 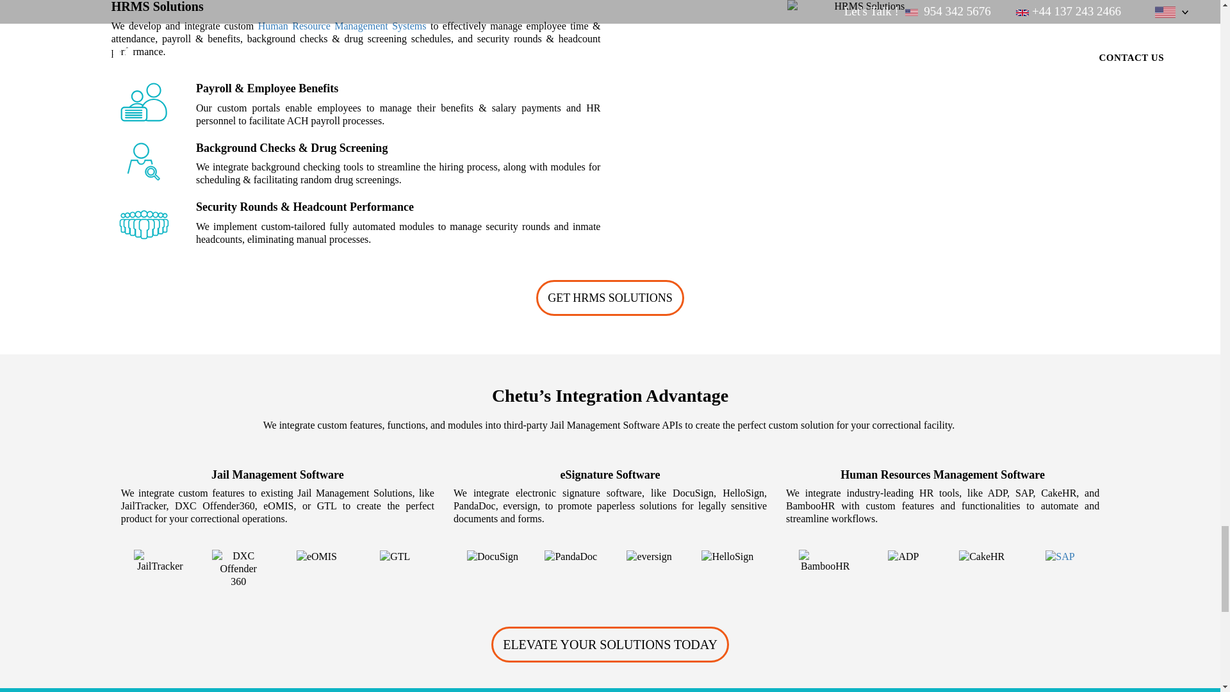 What do you see at coordinates (316, 556) in the screenshot?
I see `eOMIS` at bounding box center [316, 556].